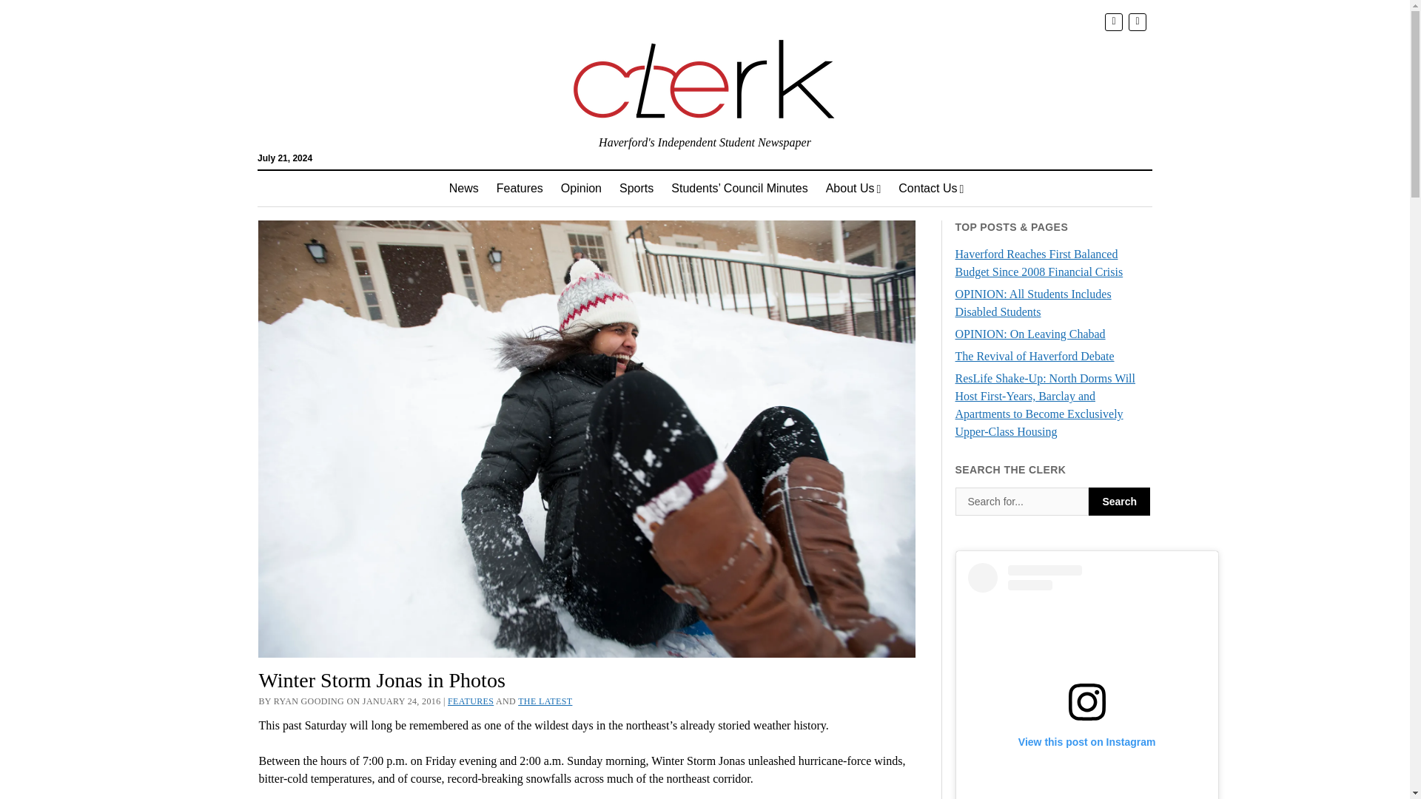 The height and width of the screenshot is (799, 1421). What do you see at coordinates (545, 701) in the screenshot?
I see `THE LATEST` at bounding box center [545, 701].